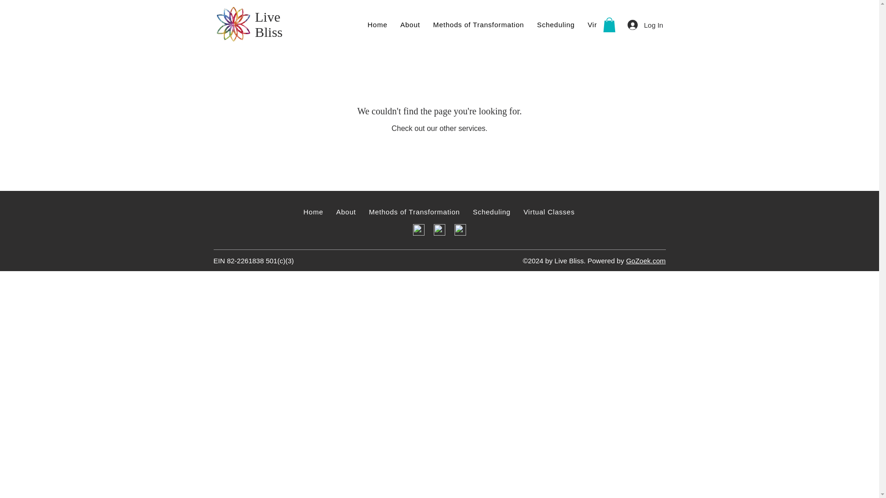 The width and height of the screenshot is (886, 498). Describe the element at coordinates (675, 24) in the screenshot. I see `Refer Friends` at that location.